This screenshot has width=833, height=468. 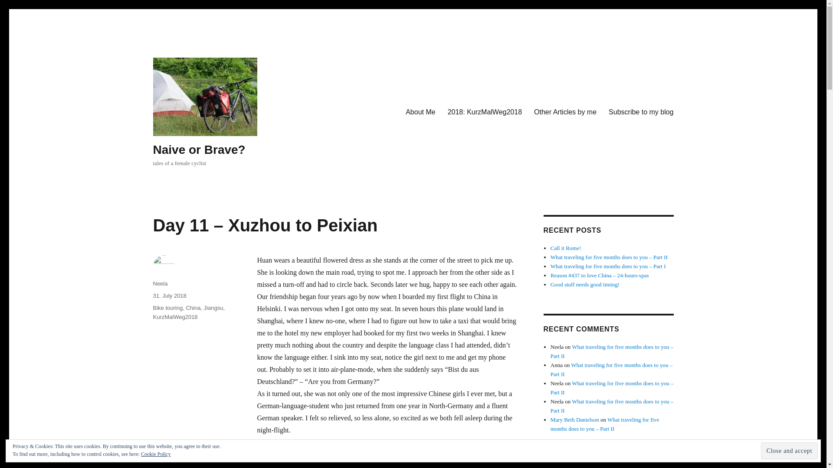 What do you see at coordinates (160, 283) in the screenshot?
I see `Neela` at bounding box center [160, 283].